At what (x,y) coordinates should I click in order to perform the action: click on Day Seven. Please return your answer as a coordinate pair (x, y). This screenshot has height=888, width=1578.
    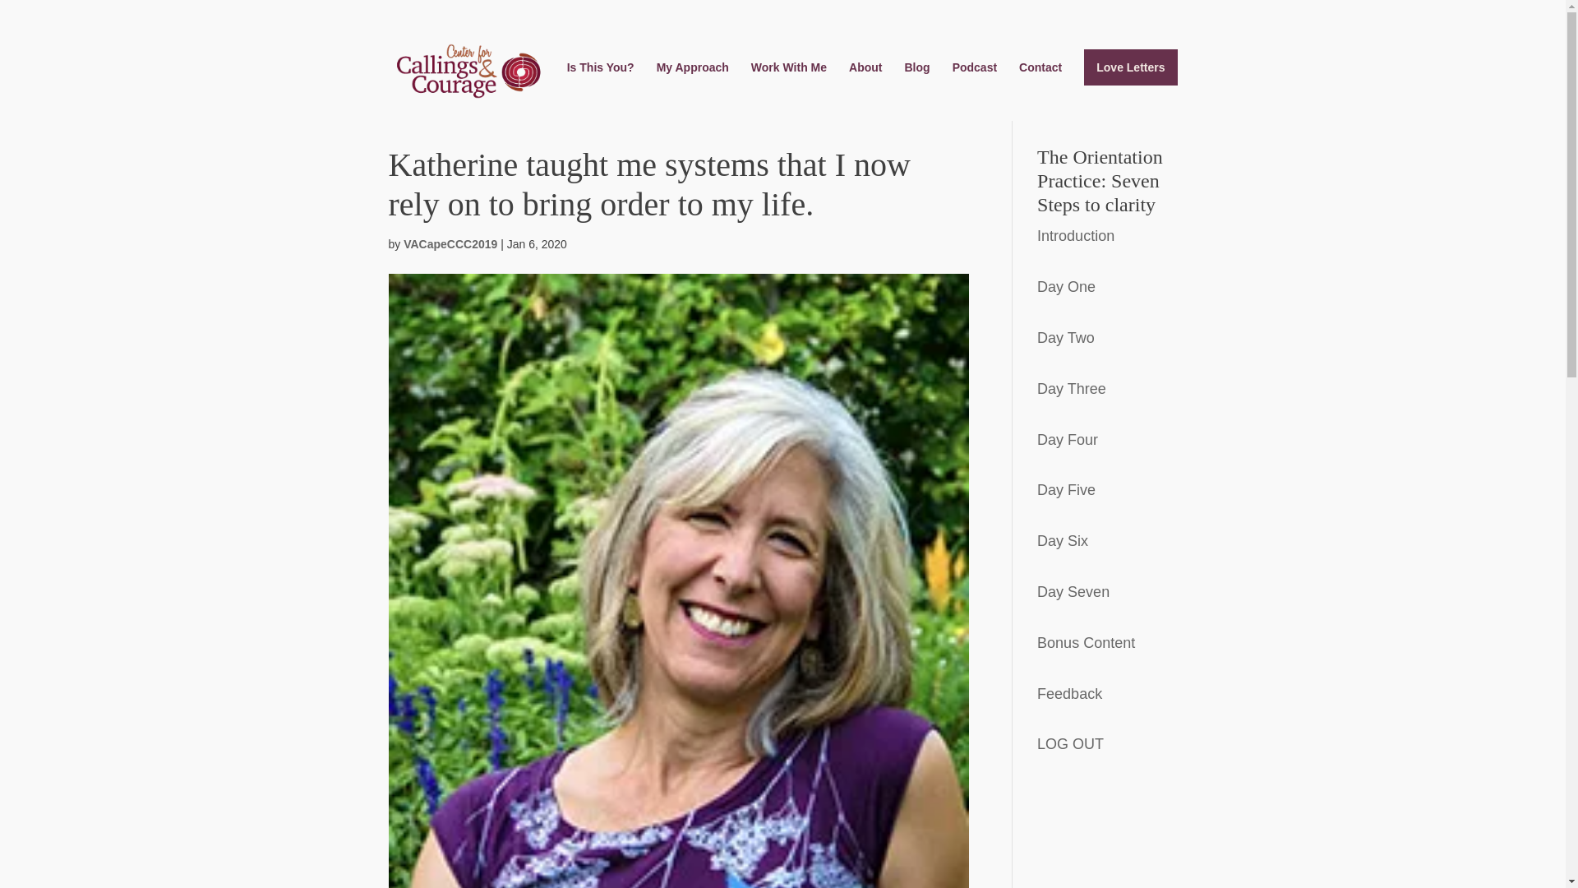
    Looking at the image, I should click on (1073, 592).